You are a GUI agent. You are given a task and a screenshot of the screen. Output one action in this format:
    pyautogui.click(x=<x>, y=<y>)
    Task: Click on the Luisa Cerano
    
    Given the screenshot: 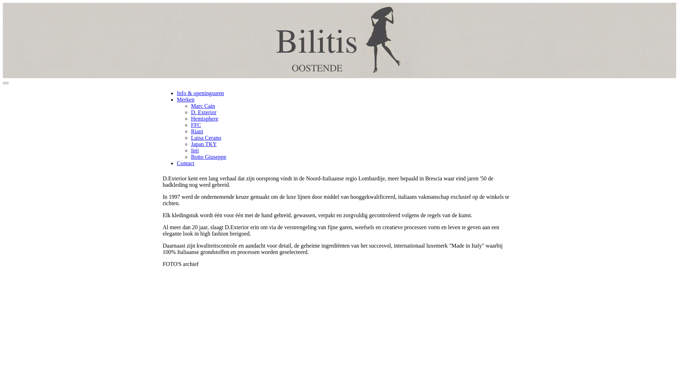 What is the action you would take?
    pyautogui.click(x=206, y=138)
    